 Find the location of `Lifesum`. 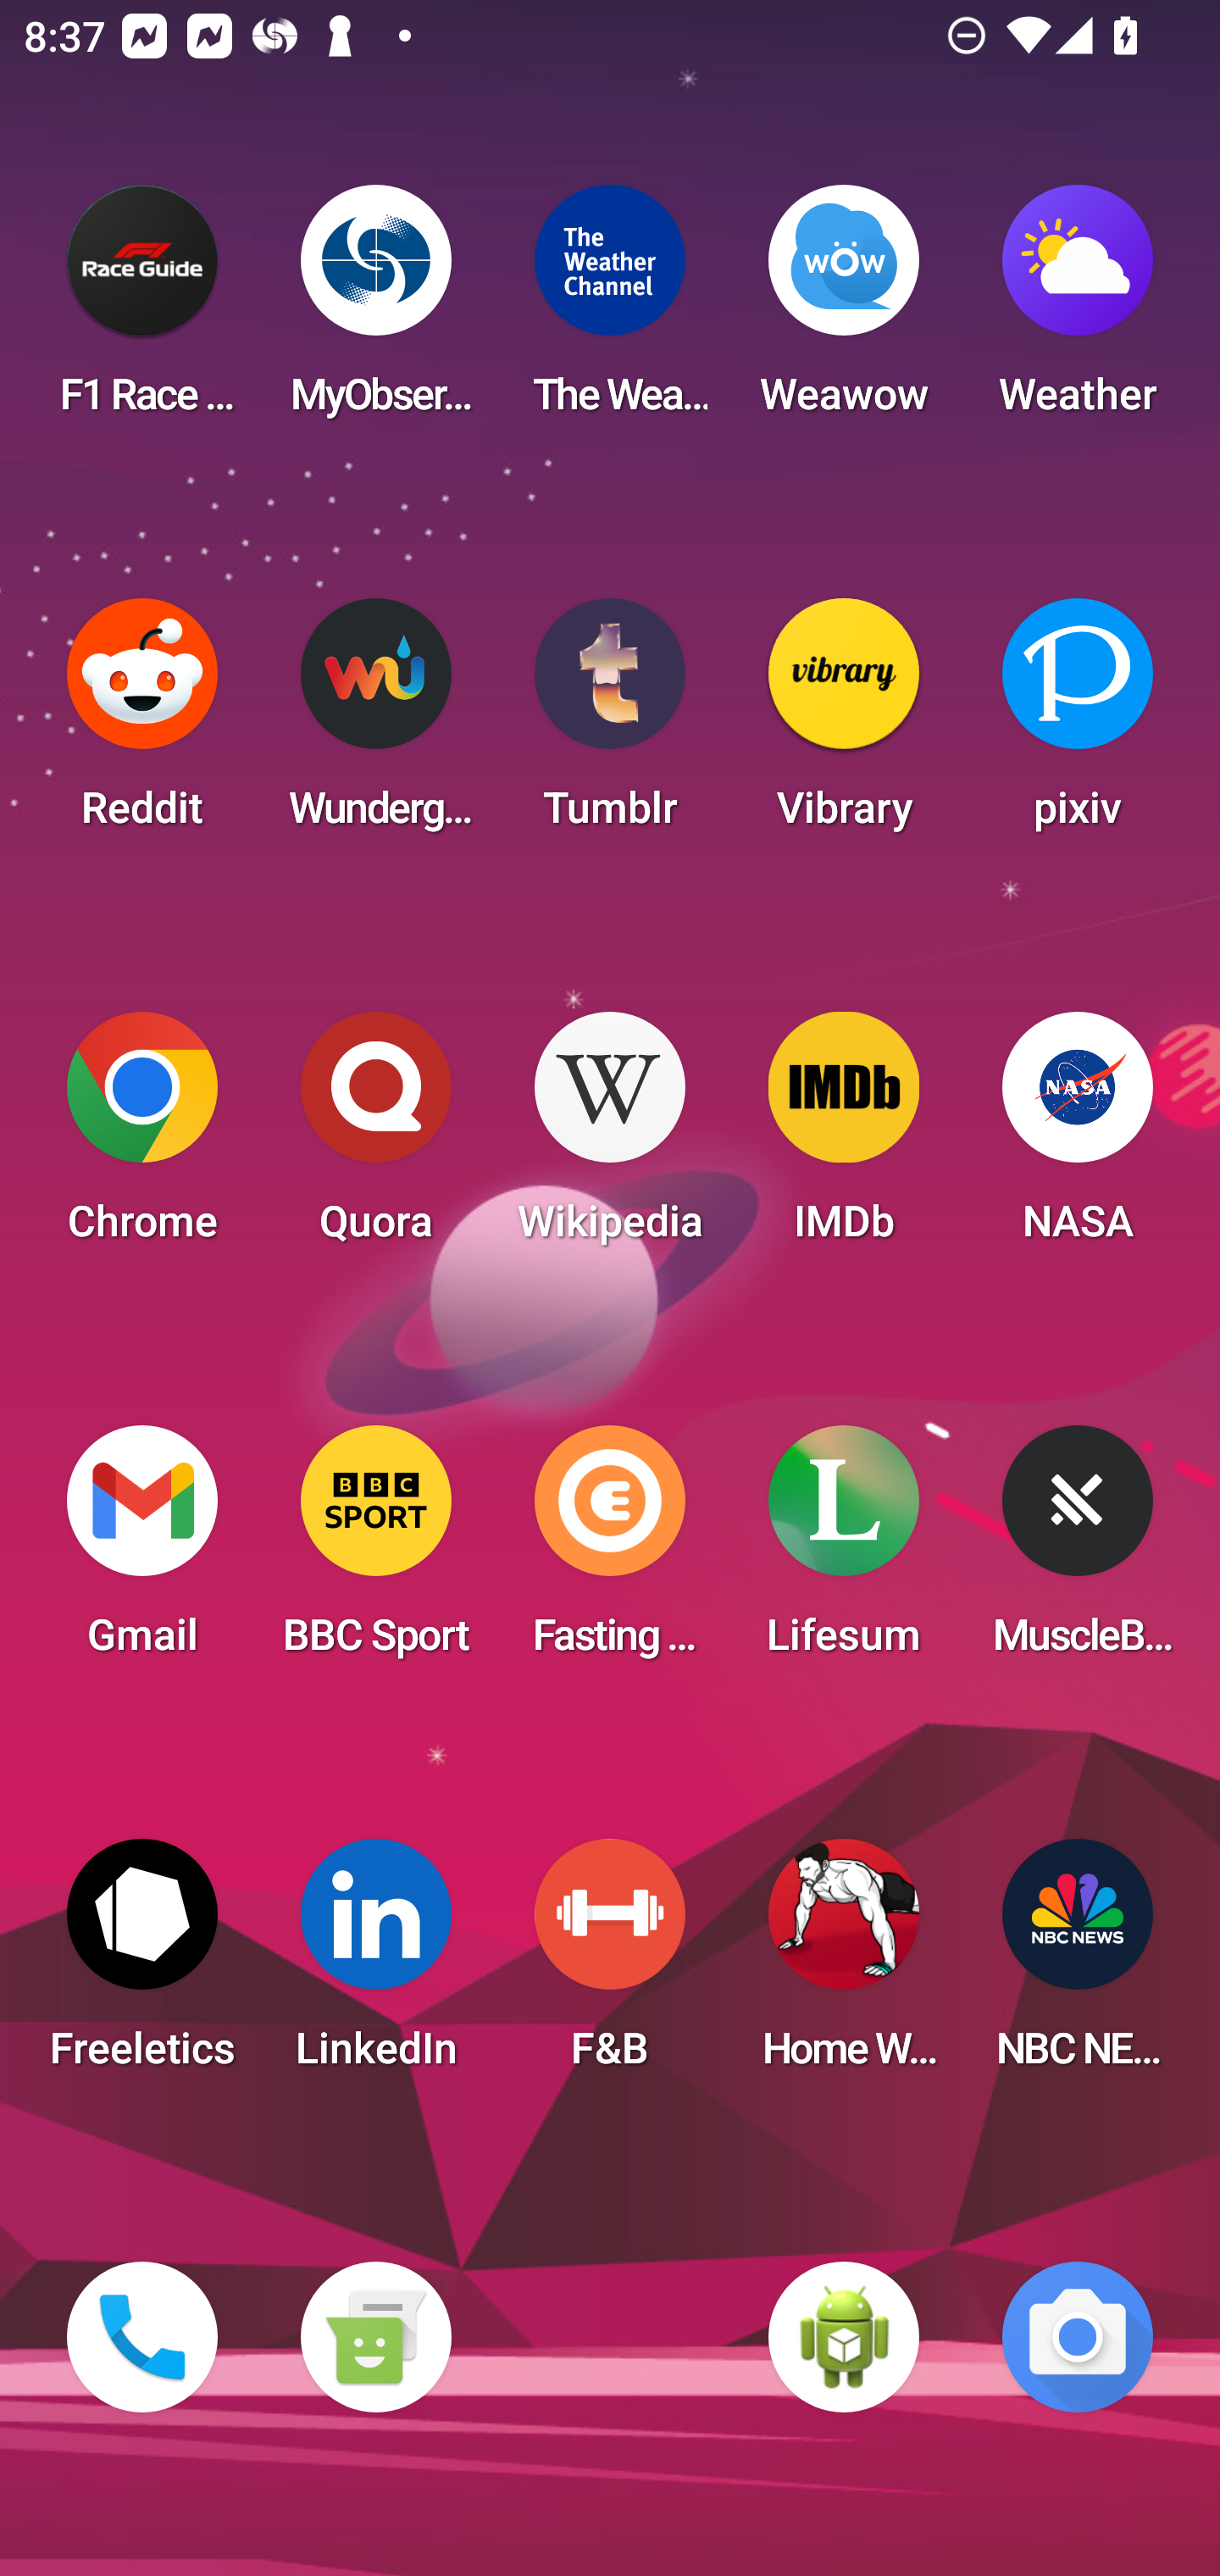

Lifesum is located at coordinates (844, 1551).